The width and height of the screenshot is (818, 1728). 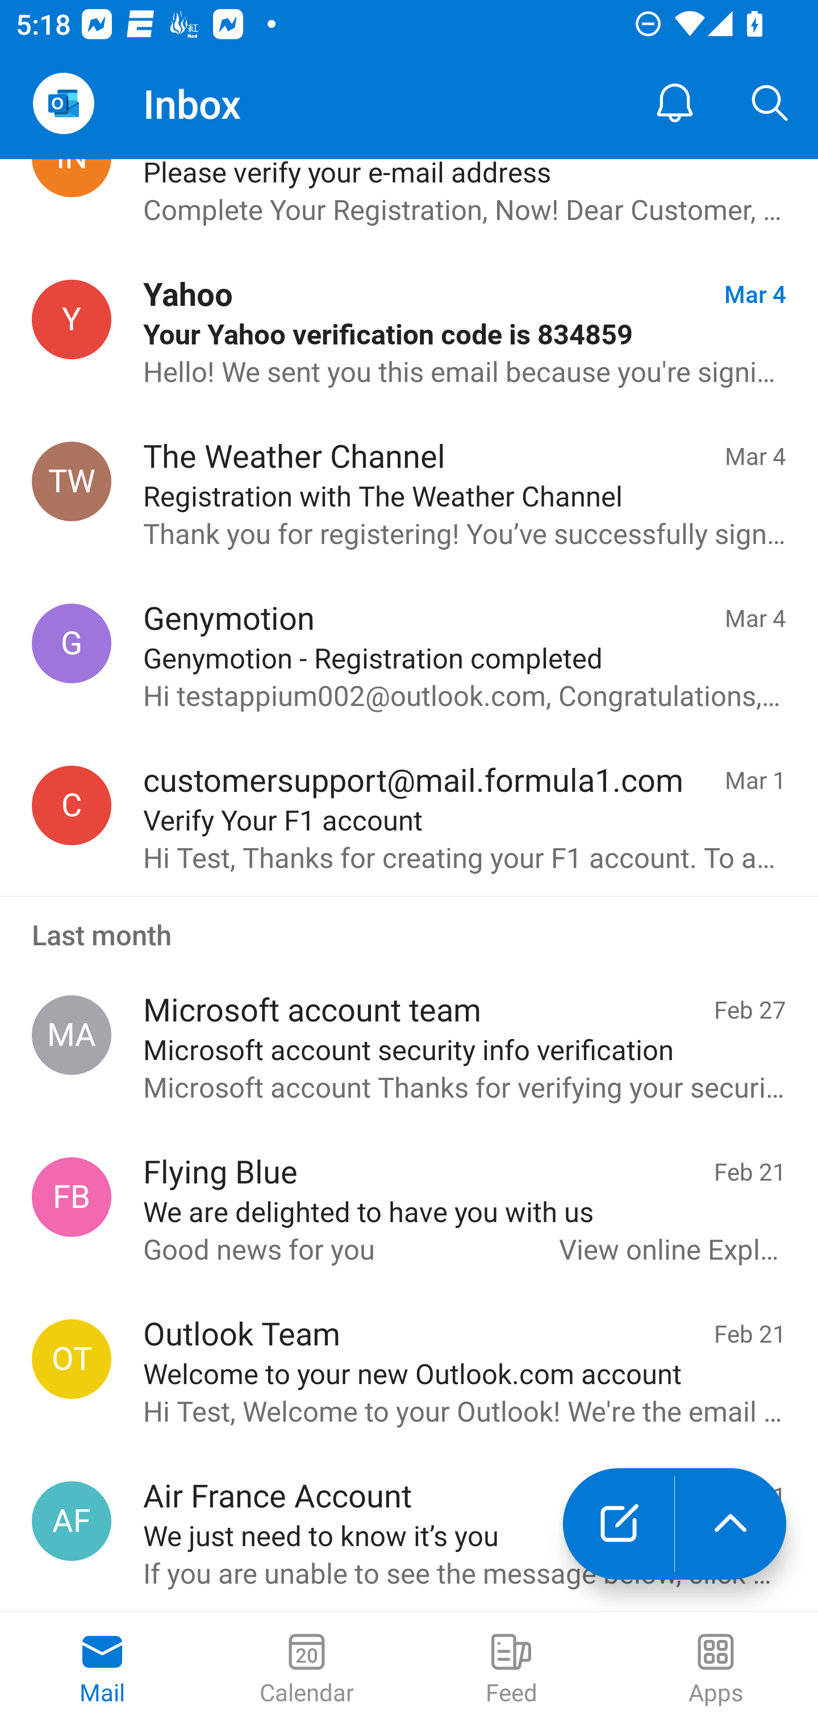 I want to click on Air France Account, account@infos-airfrance.com, so click(x=72, y=1521).